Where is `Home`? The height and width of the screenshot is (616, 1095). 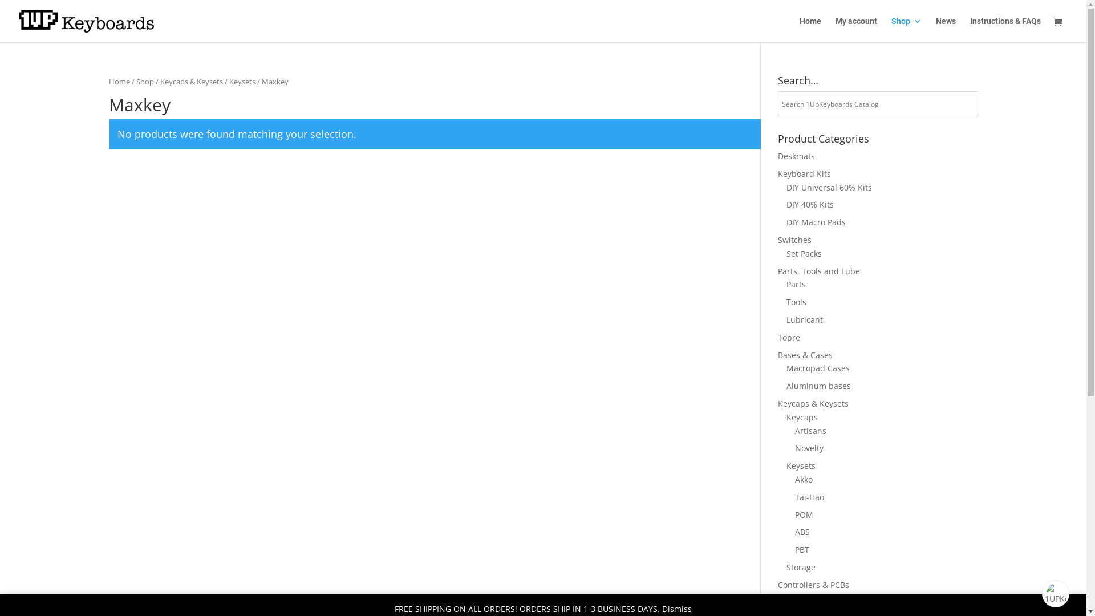 Home is located at coordinates (810, 30).